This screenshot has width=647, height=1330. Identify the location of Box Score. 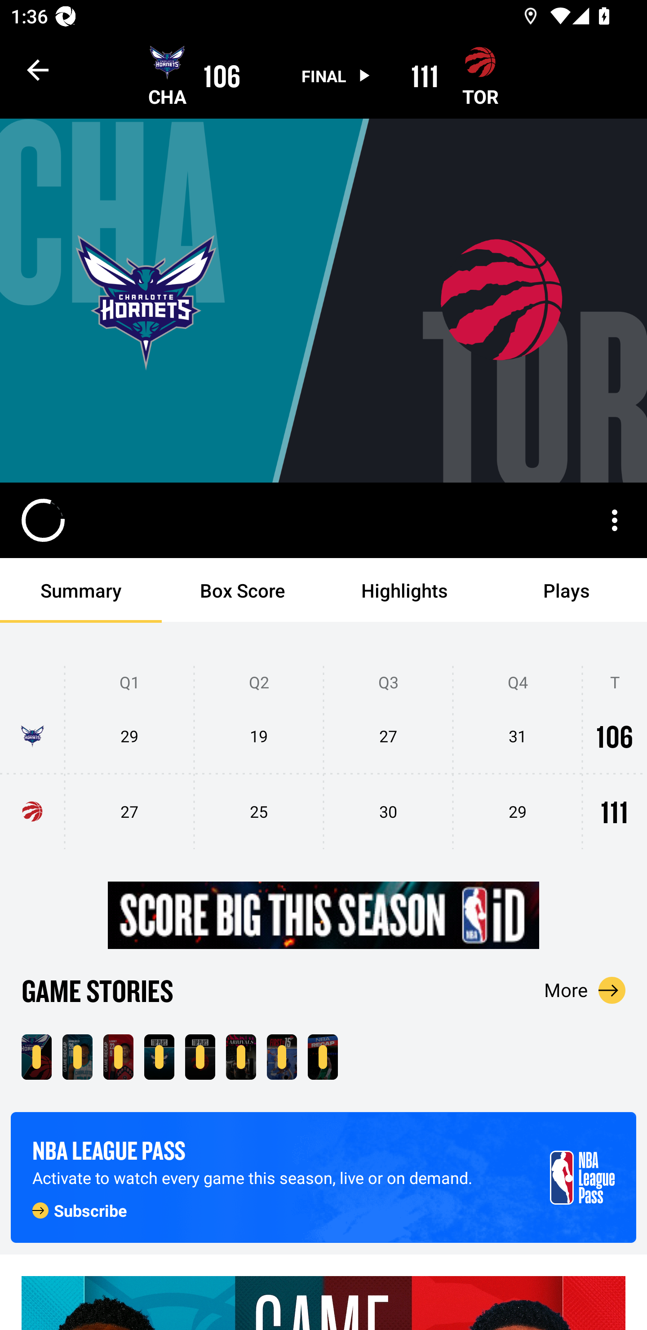
(243, 590).